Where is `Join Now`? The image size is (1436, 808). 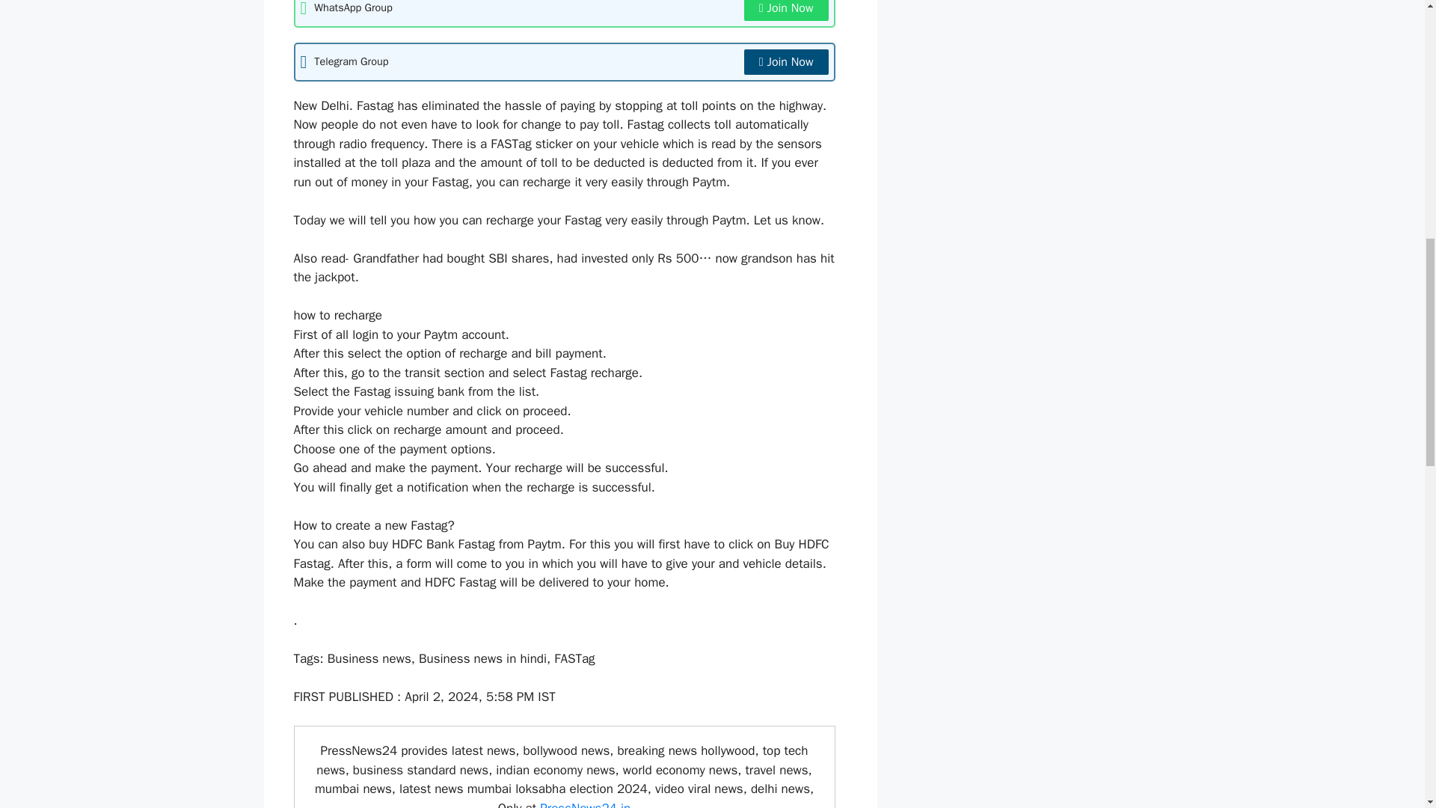 Join Now is located at coordinates (785, 10).